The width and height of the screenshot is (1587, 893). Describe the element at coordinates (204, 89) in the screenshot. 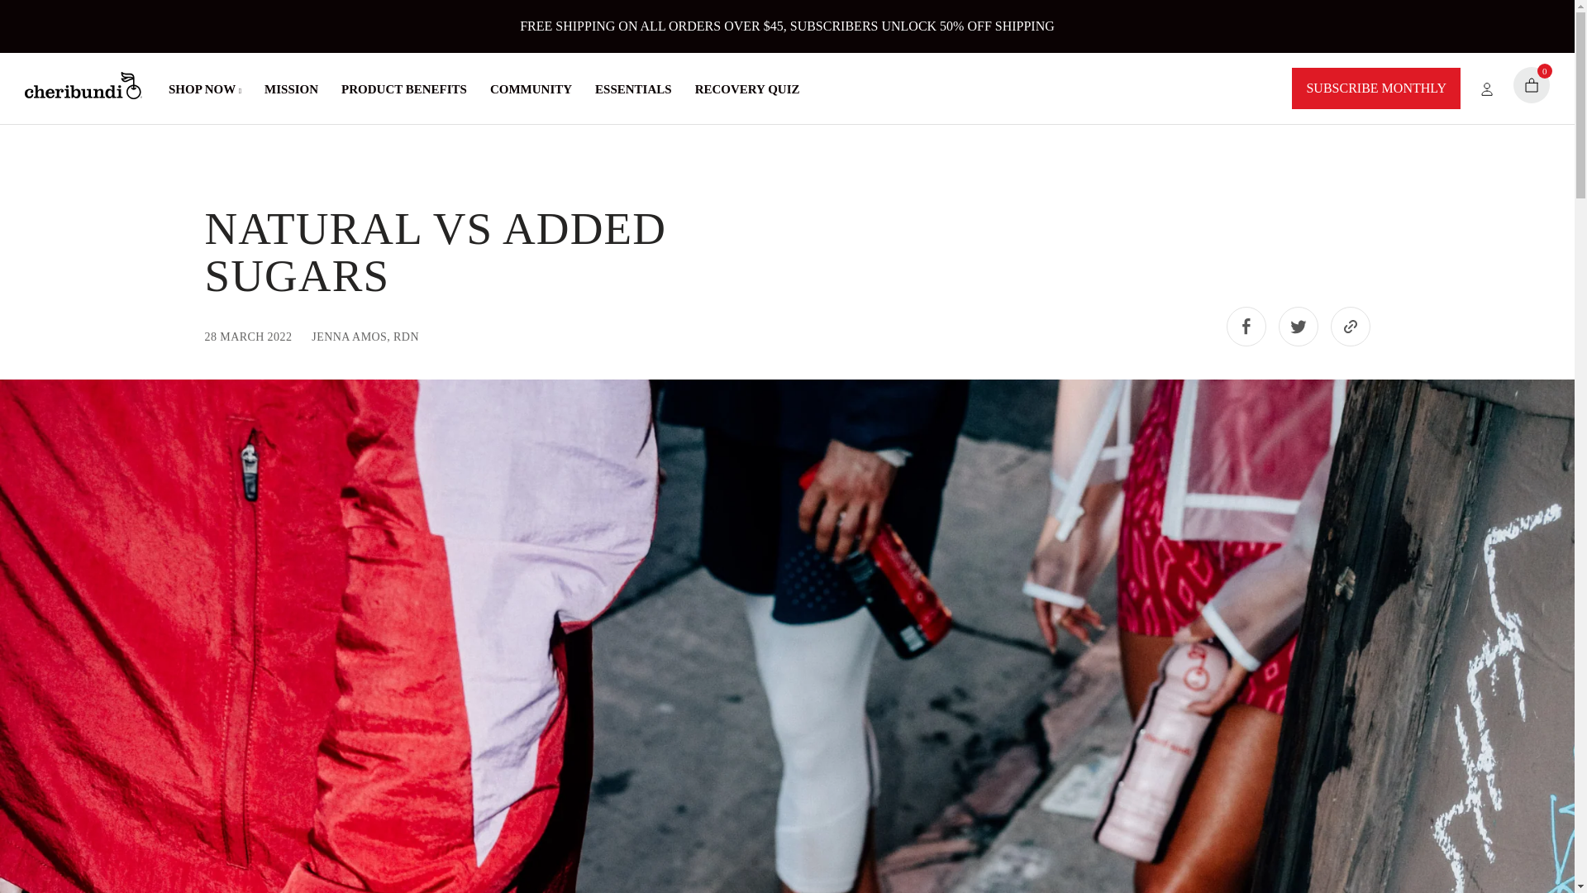

I see `SHOP NOW` at that location.